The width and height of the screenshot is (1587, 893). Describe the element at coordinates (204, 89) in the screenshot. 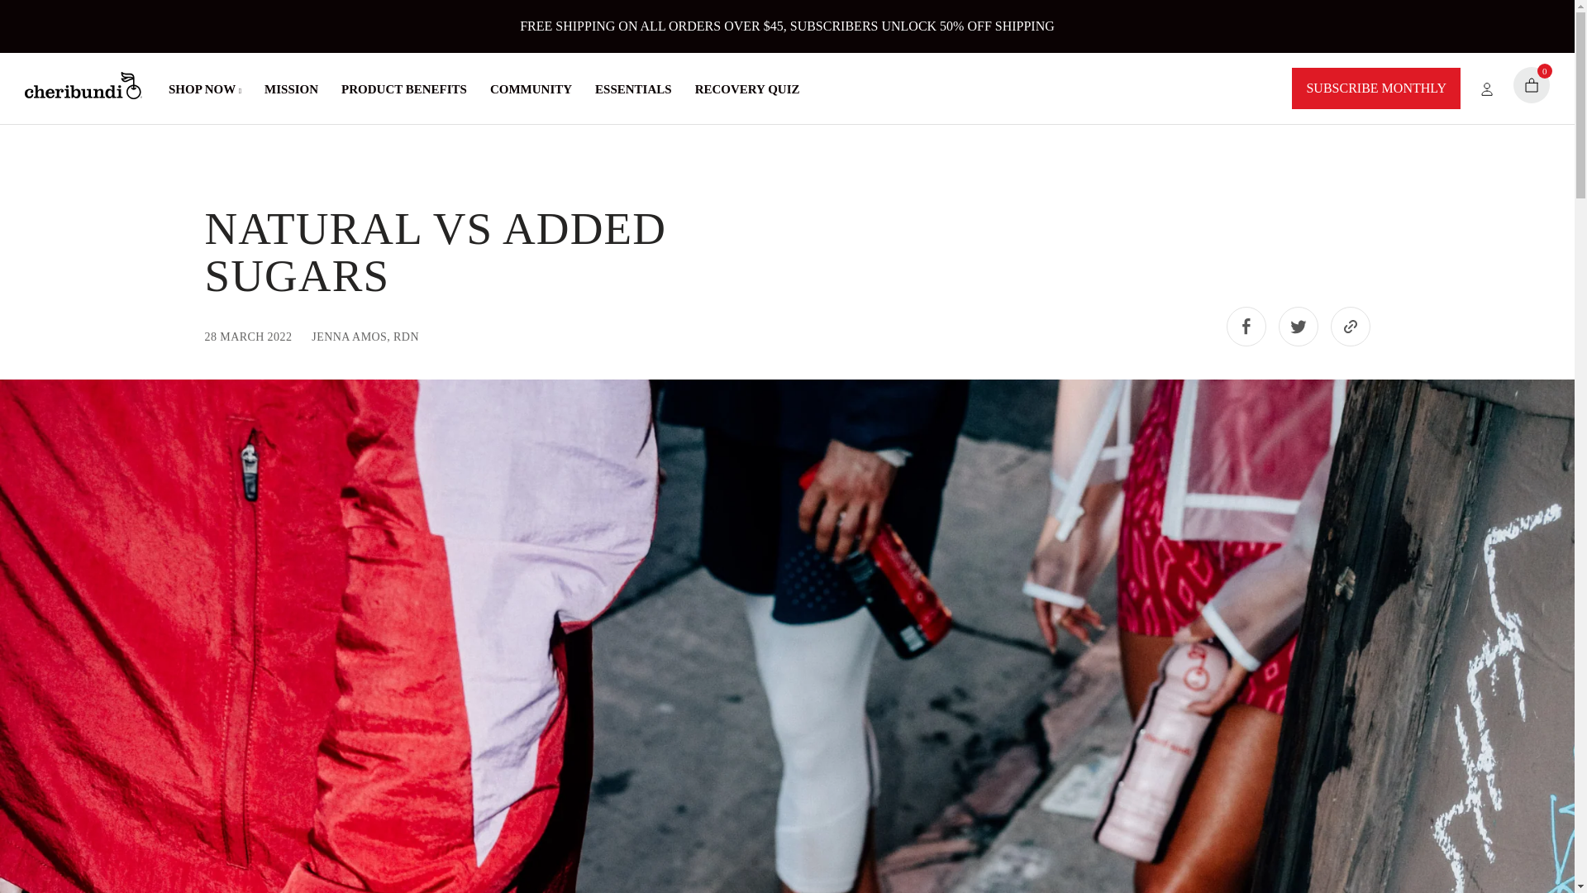

I see `SHOP NOW` at that location.